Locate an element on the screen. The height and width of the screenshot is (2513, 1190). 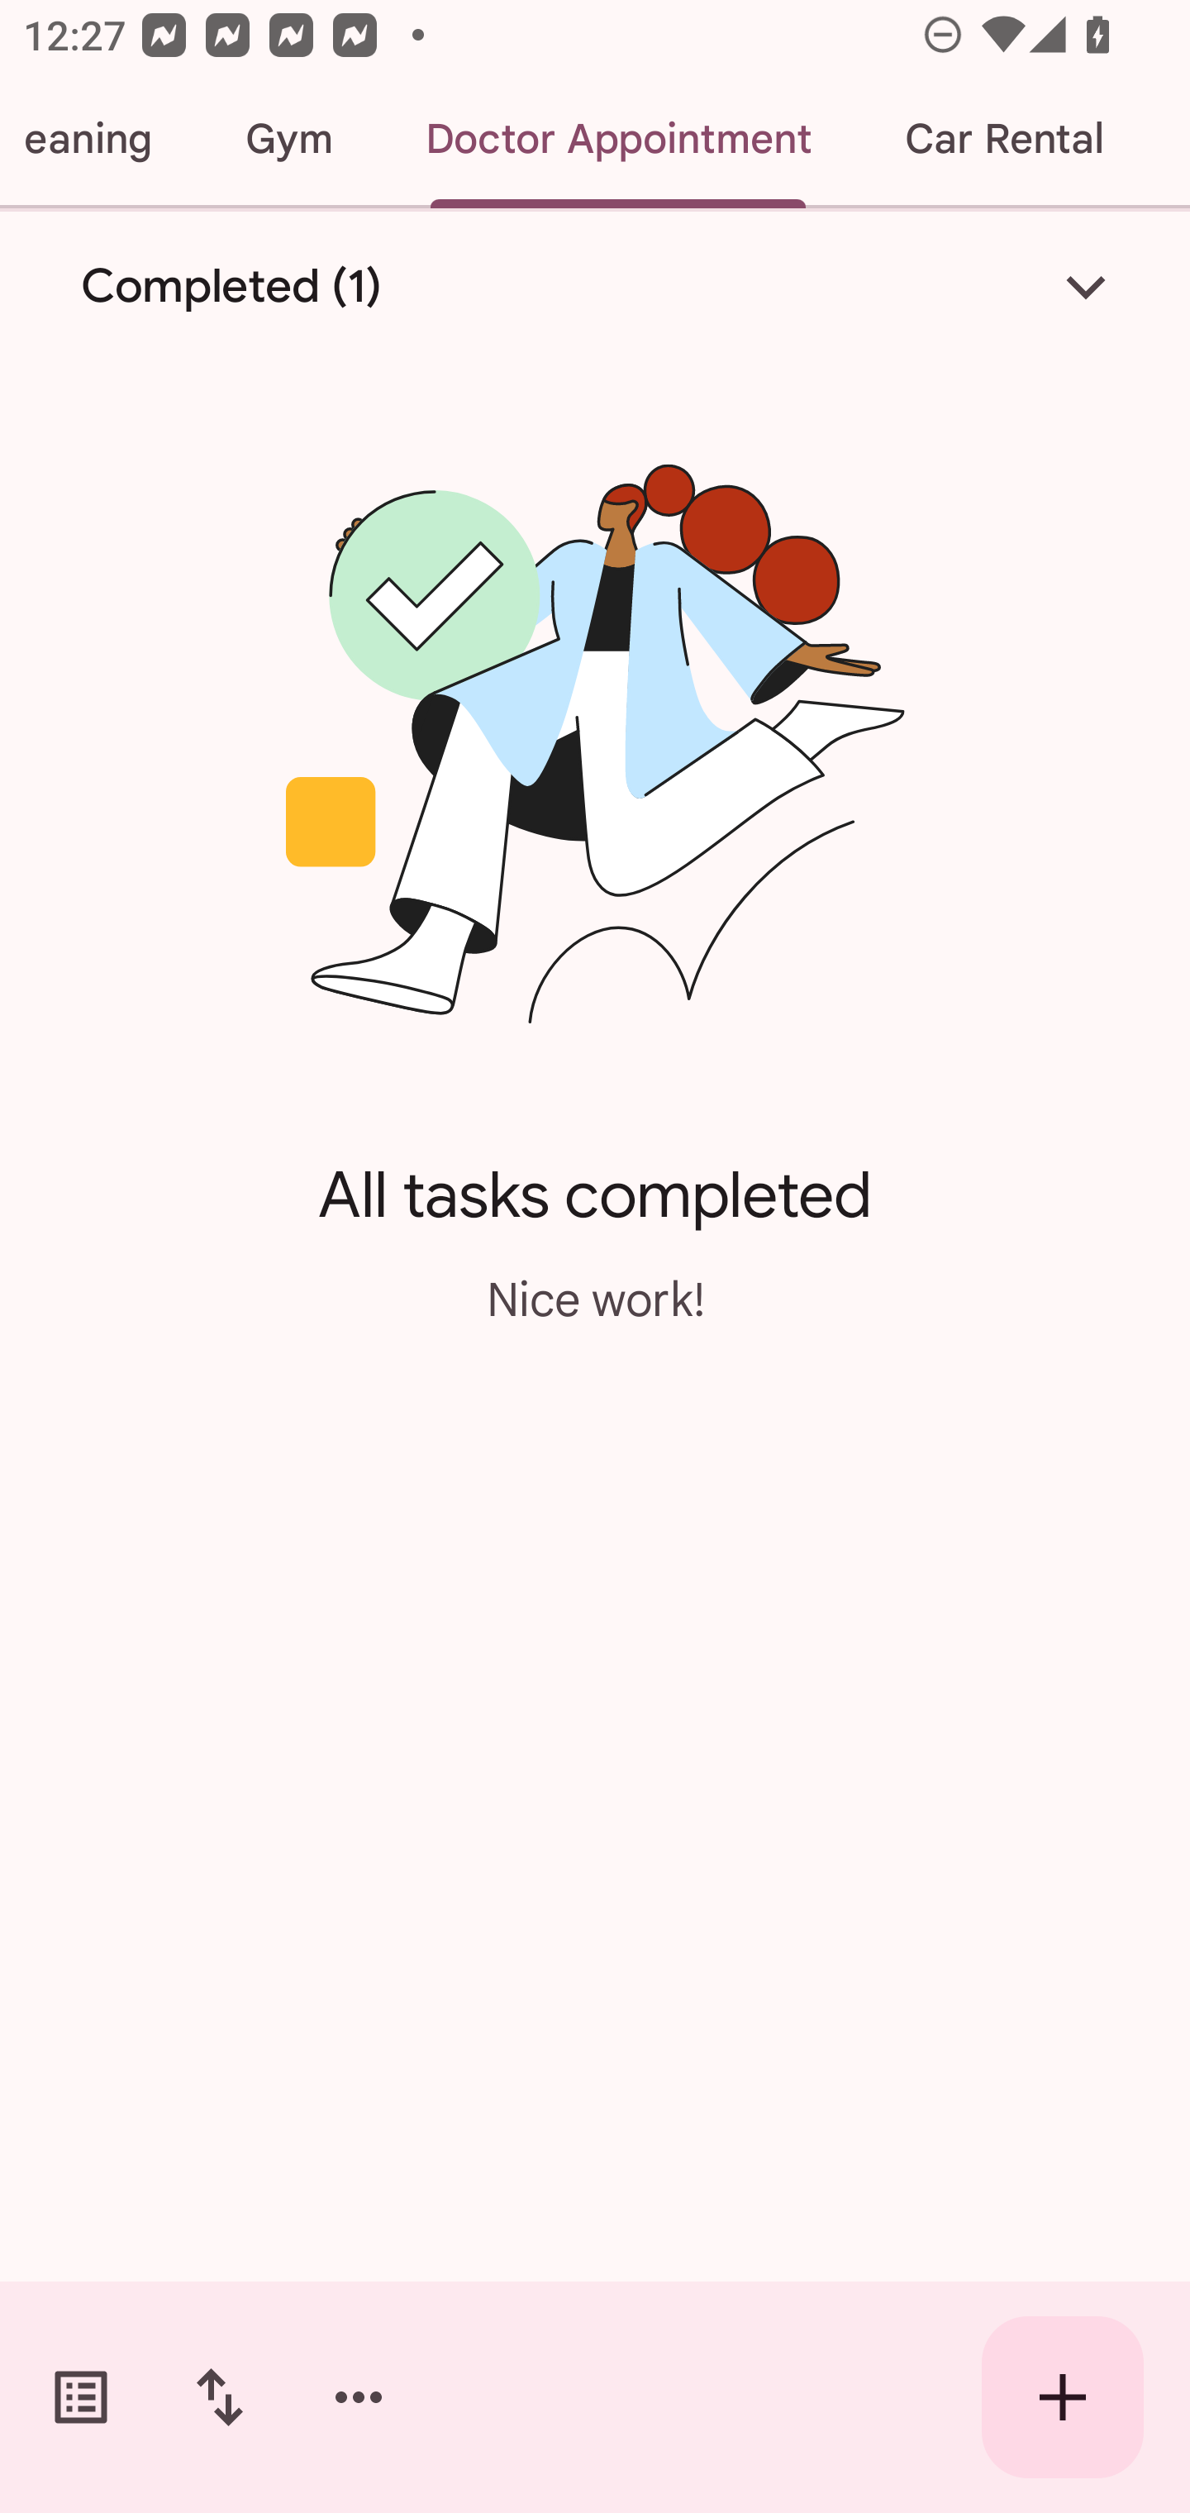
Car Rental is located at coordinates (1003, 139).